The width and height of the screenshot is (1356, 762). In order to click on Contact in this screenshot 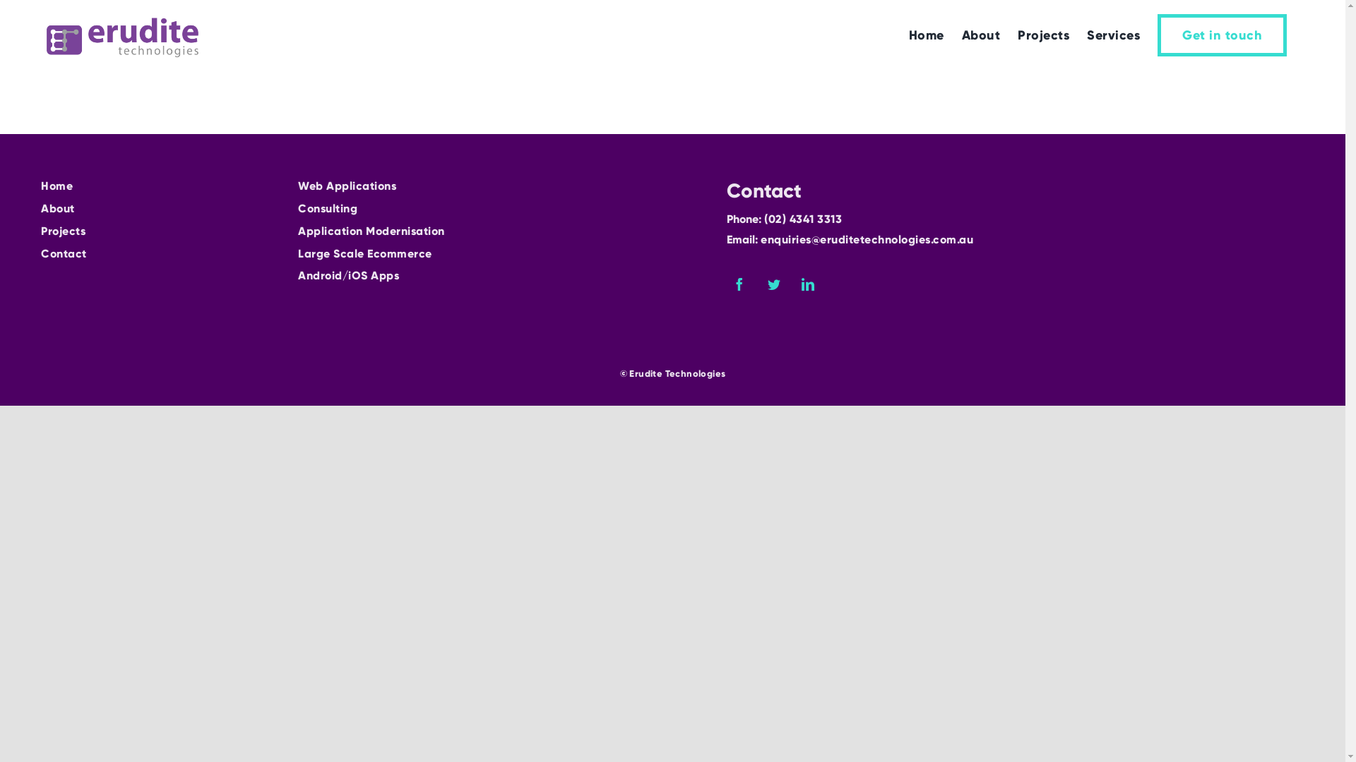, I will do `click(158, 254)`.